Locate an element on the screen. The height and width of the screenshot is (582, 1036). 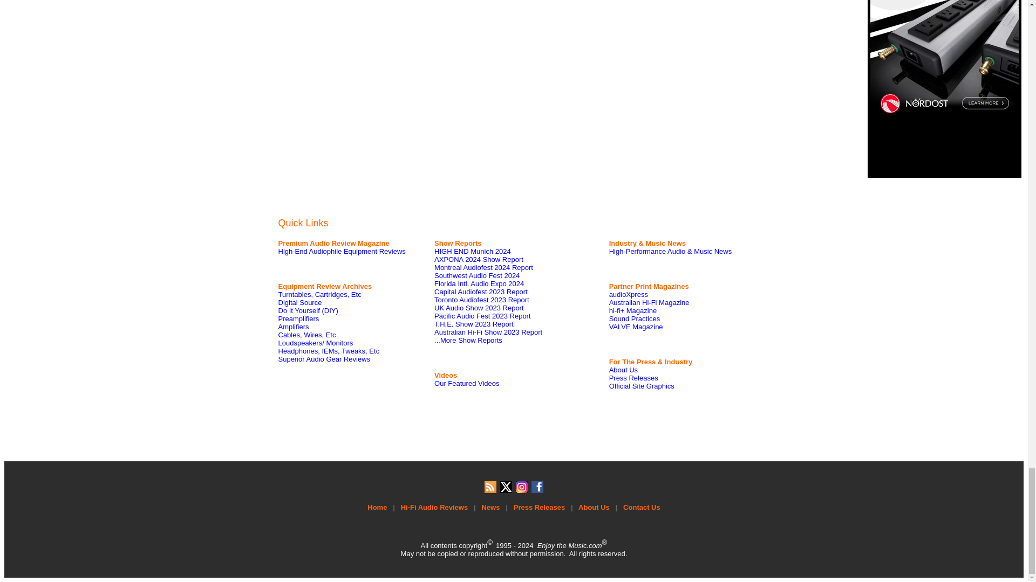
High-End Audiophile Equipment Reviews is located at coordinates (342, 251).